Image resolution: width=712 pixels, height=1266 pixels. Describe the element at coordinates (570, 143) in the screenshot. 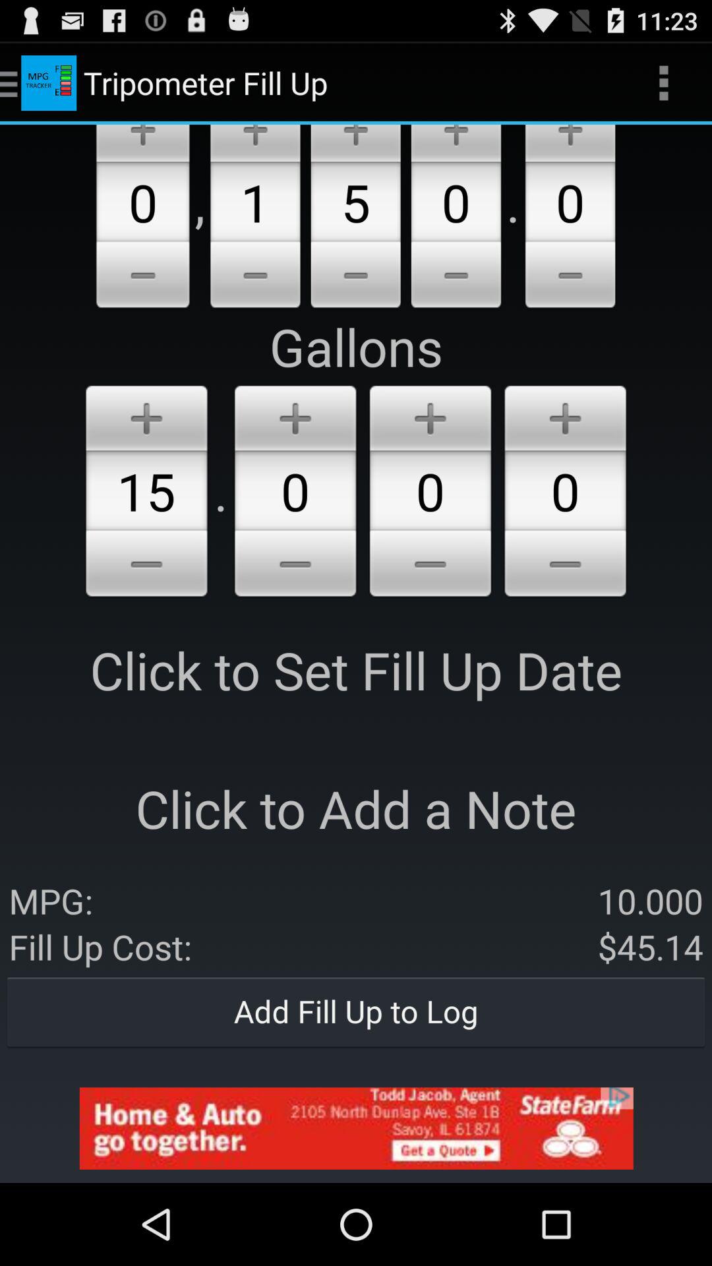

I see `increase millage` at that location.